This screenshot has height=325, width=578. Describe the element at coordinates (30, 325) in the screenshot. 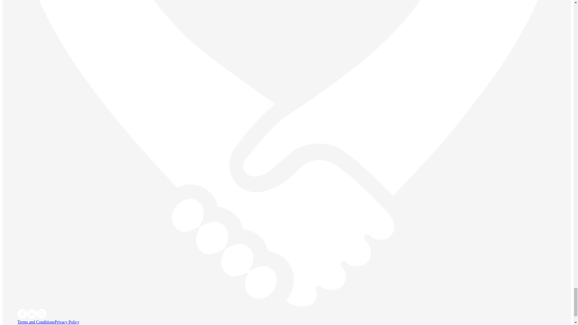

I see `Cookies Policy` at that location.